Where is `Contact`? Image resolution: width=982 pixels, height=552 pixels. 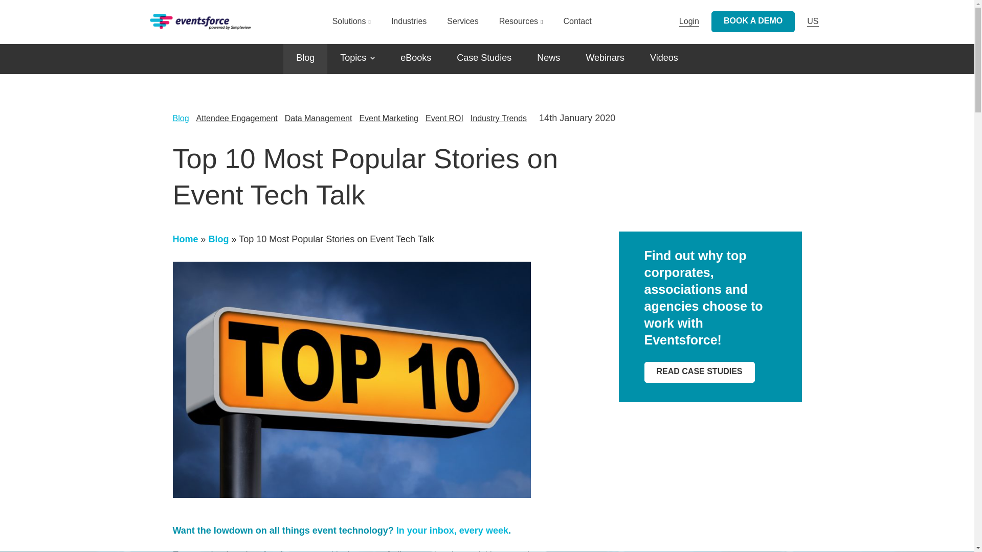 Contact is located at coordinates (578, 27).